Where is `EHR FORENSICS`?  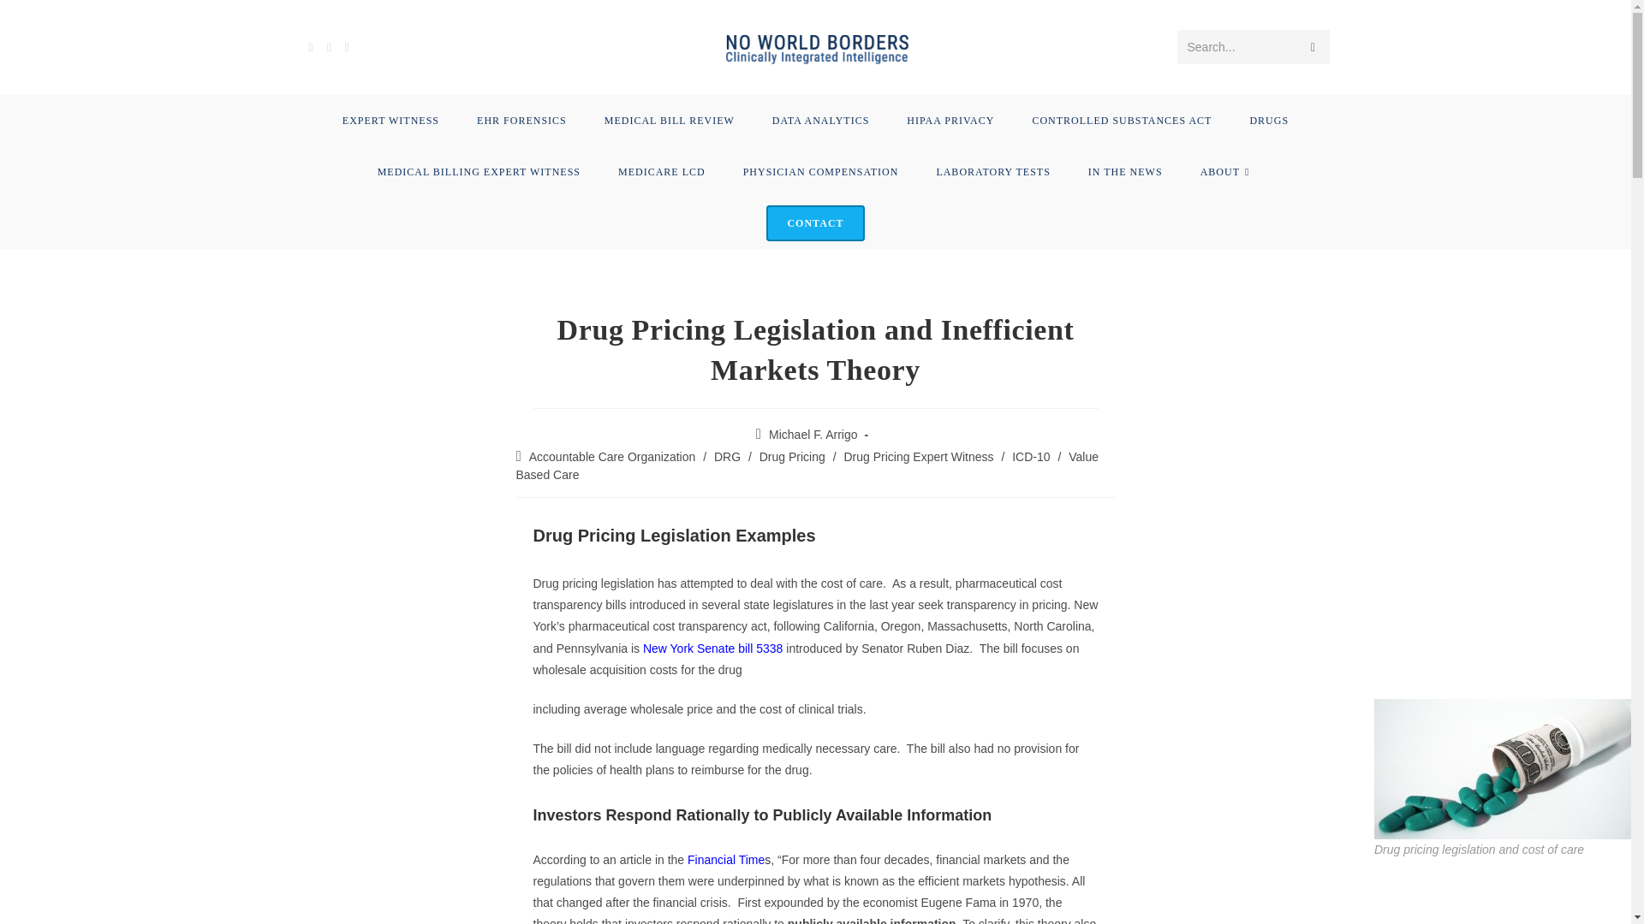
EHR FORENSICS is located at coordinates (521, 120).